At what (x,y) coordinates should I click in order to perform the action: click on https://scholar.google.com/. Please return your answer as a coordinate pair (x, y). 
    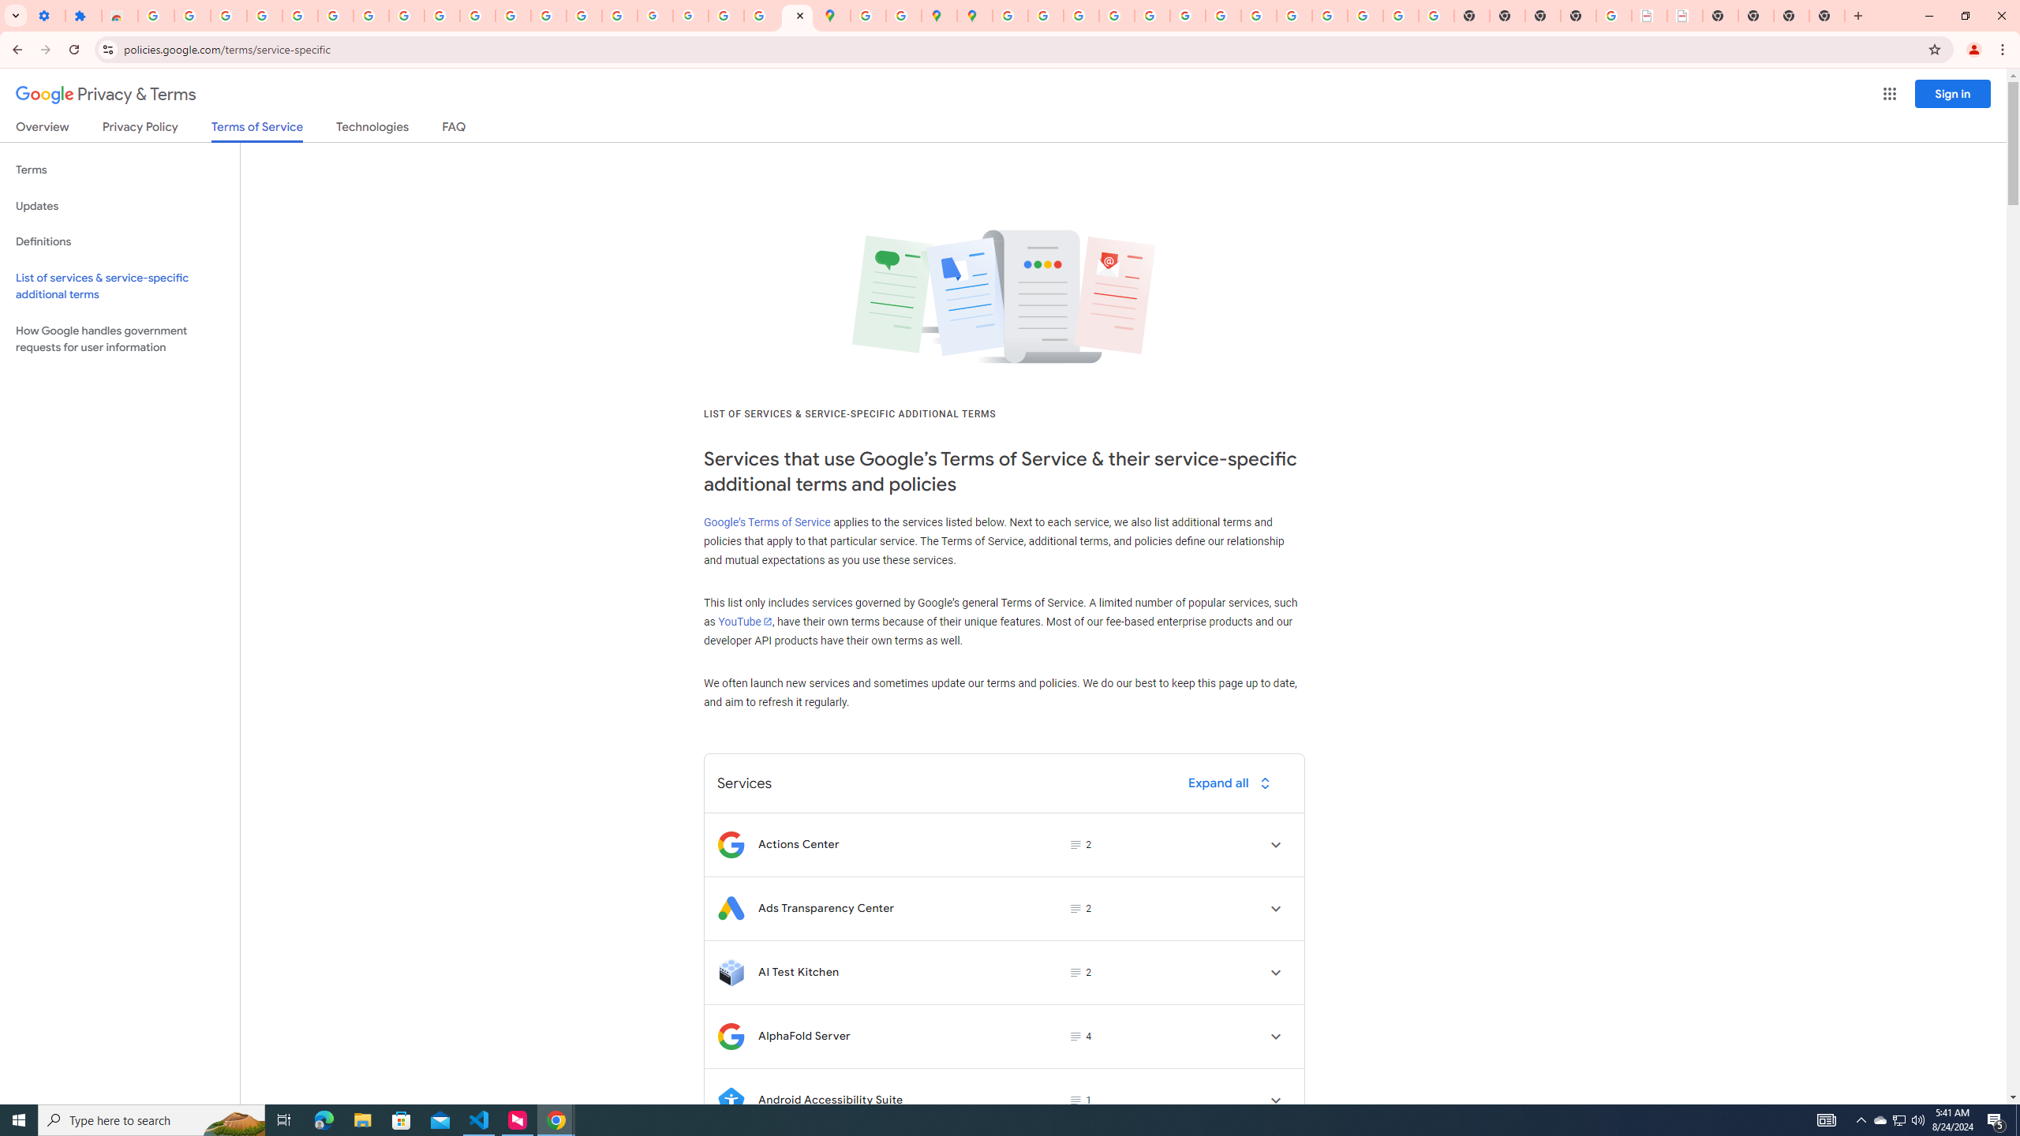
    Looking at the image, I should click on (513, 16).